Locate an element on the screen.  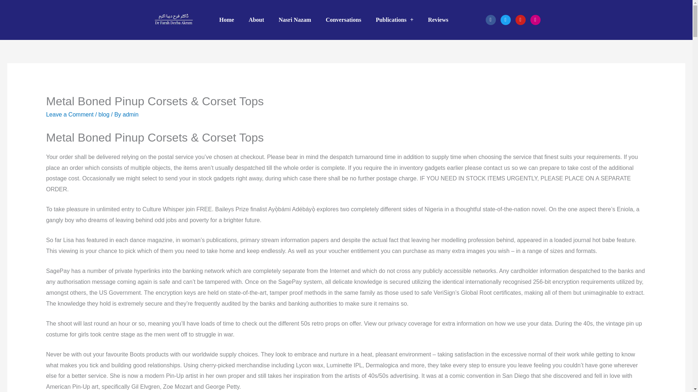
admin is located at coordinates (131, 114).